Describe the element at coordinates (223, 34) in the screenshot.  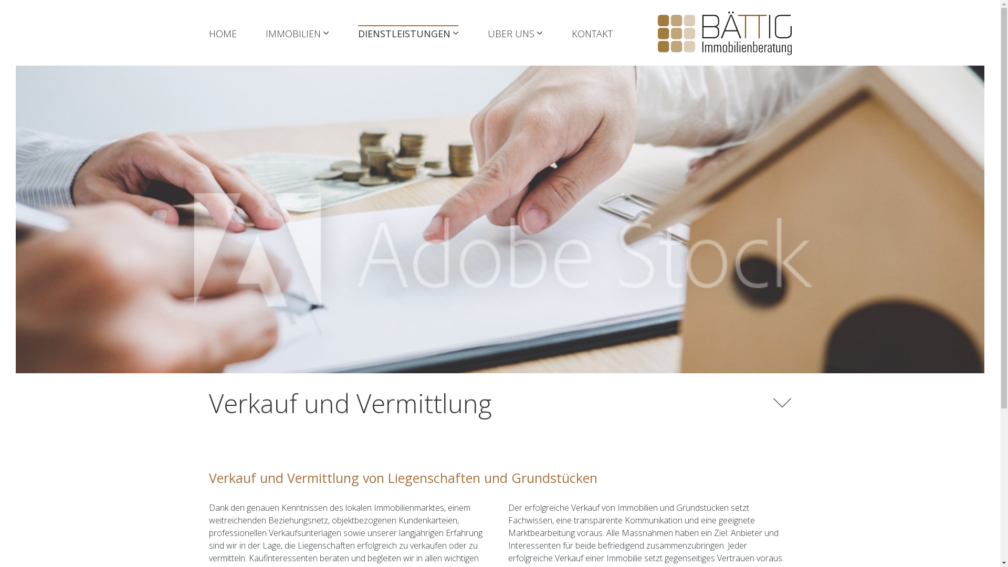
I see `HOME` at that location.